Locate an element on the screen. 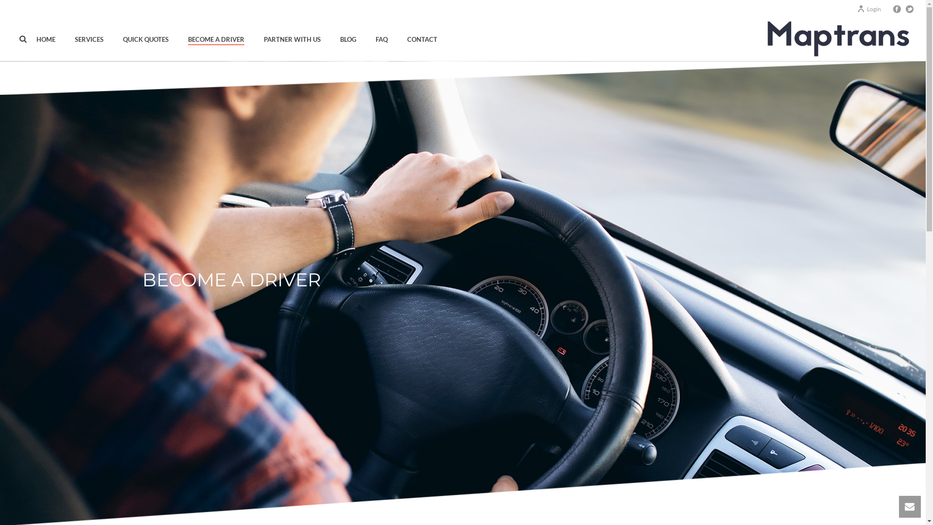  Blog is located at coordinates (523, 401).